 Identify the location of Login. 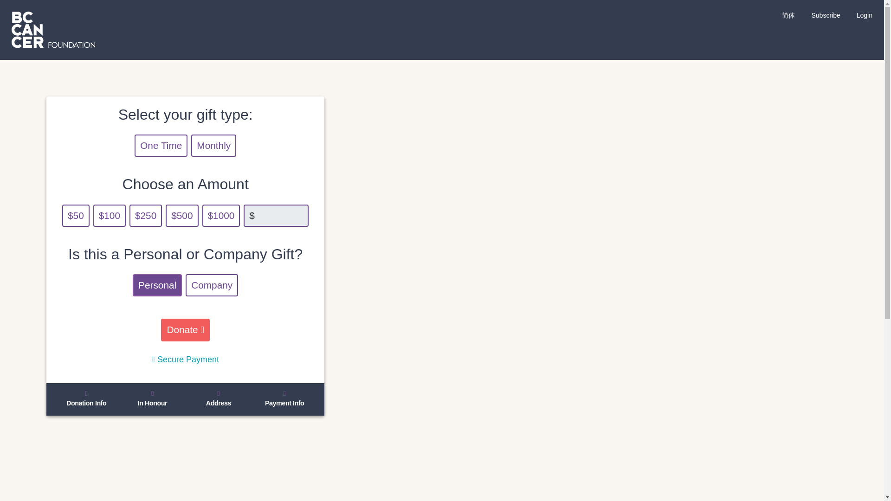
(864, 15).